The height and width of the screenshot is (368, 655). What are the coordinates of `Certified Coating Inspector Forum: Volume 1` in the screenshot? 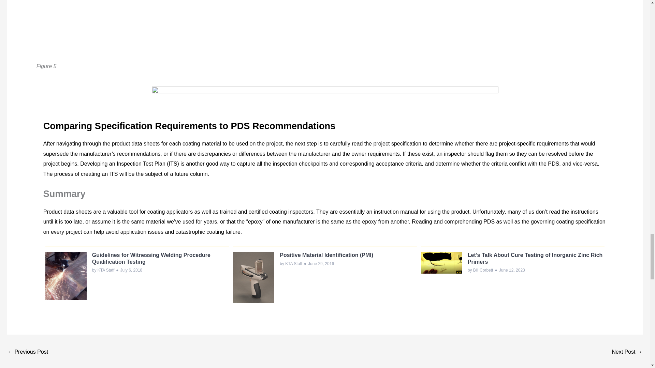 It's located at (27, 352).